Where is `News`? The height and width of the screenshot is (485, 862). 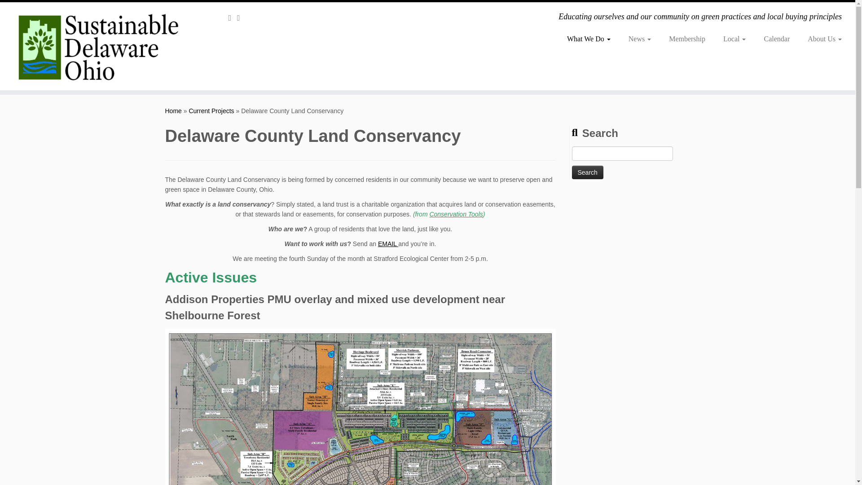
News is located at coordinates (640, 39).